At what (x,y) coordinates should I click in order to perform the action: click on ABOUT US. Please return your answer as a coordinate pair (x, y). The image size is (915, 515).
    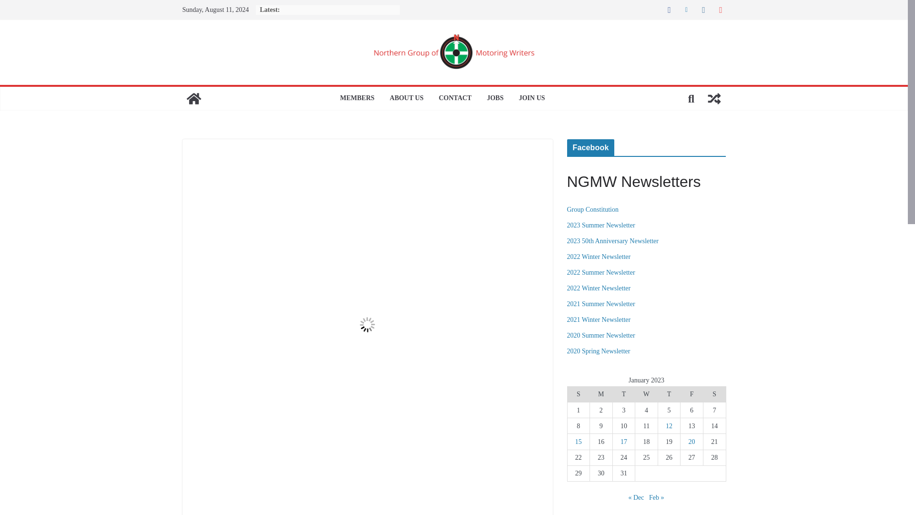
    Looking at the image, I should click on (406, 99).